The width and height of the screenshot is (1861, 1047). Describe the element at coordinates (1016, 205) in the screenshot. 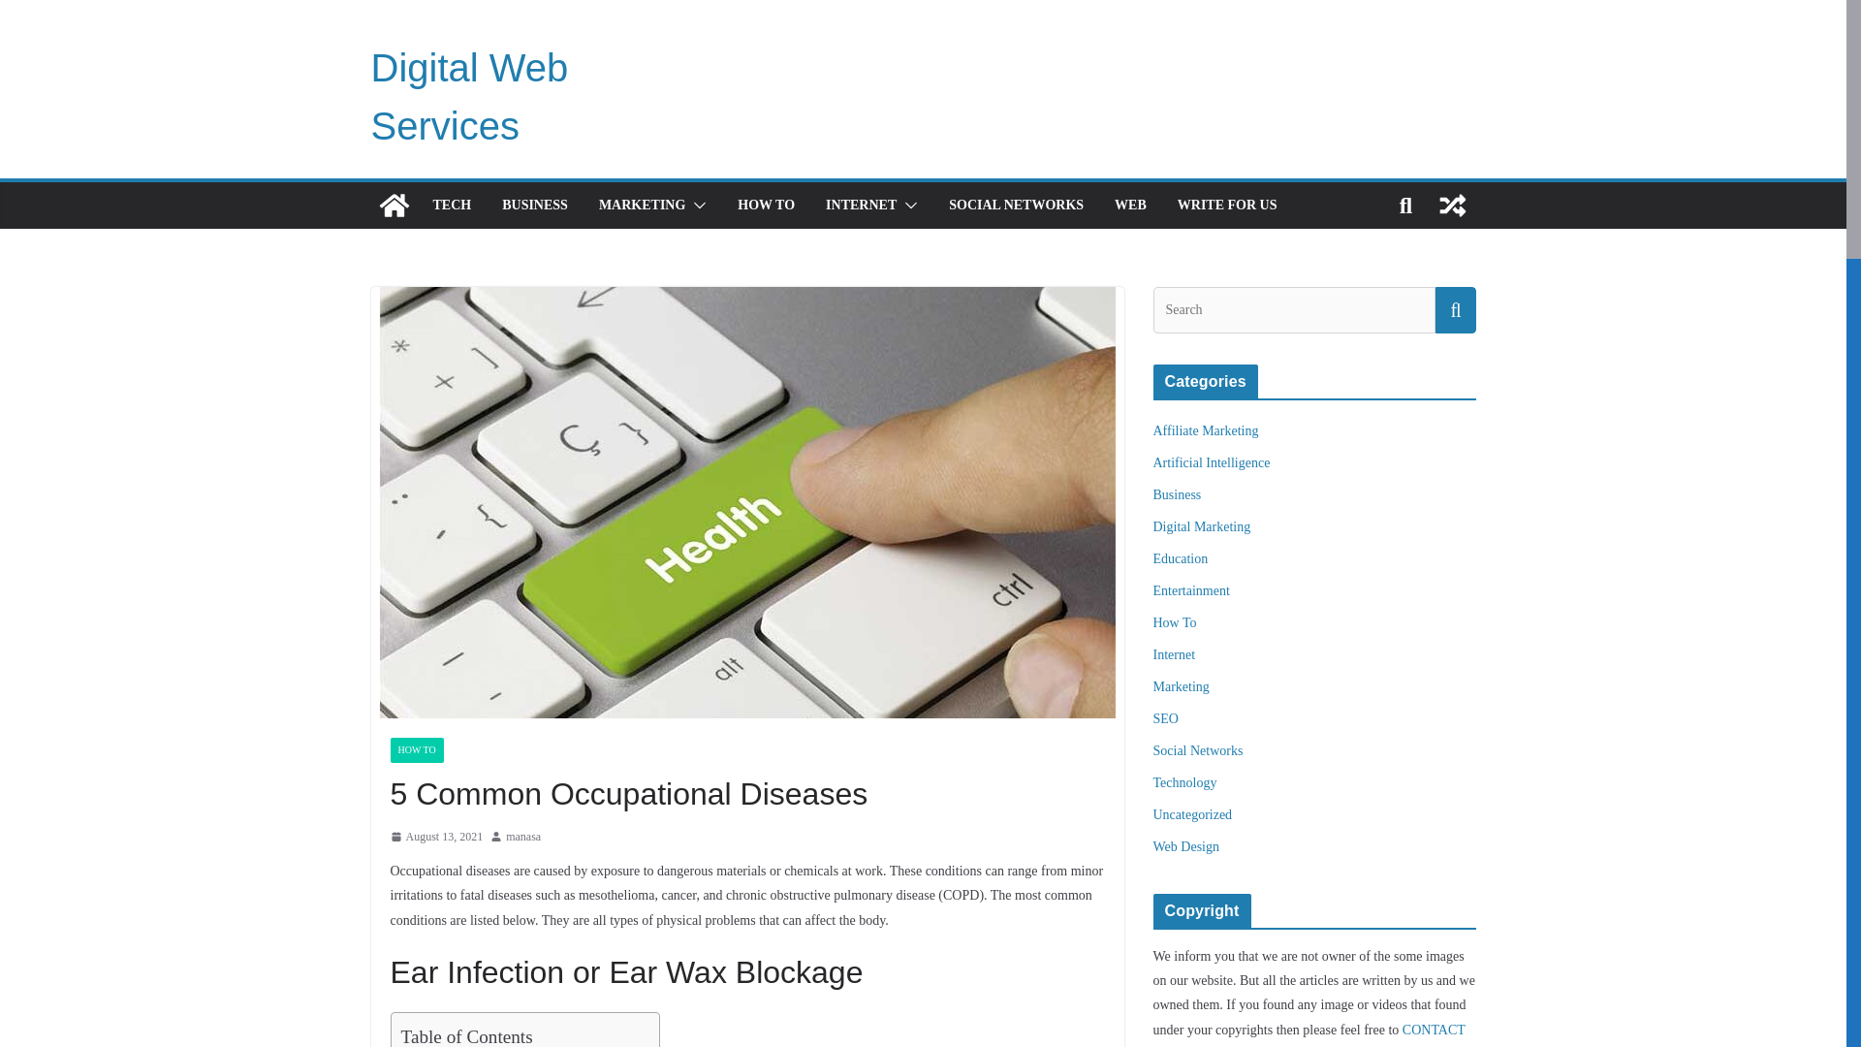

I see `SOCIAL NETWORKS` at that location.